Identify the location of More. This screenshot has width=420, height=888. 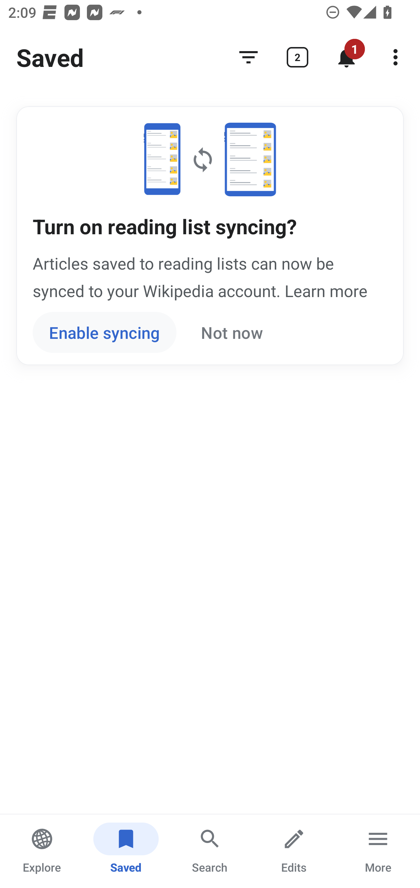
(378, 851).